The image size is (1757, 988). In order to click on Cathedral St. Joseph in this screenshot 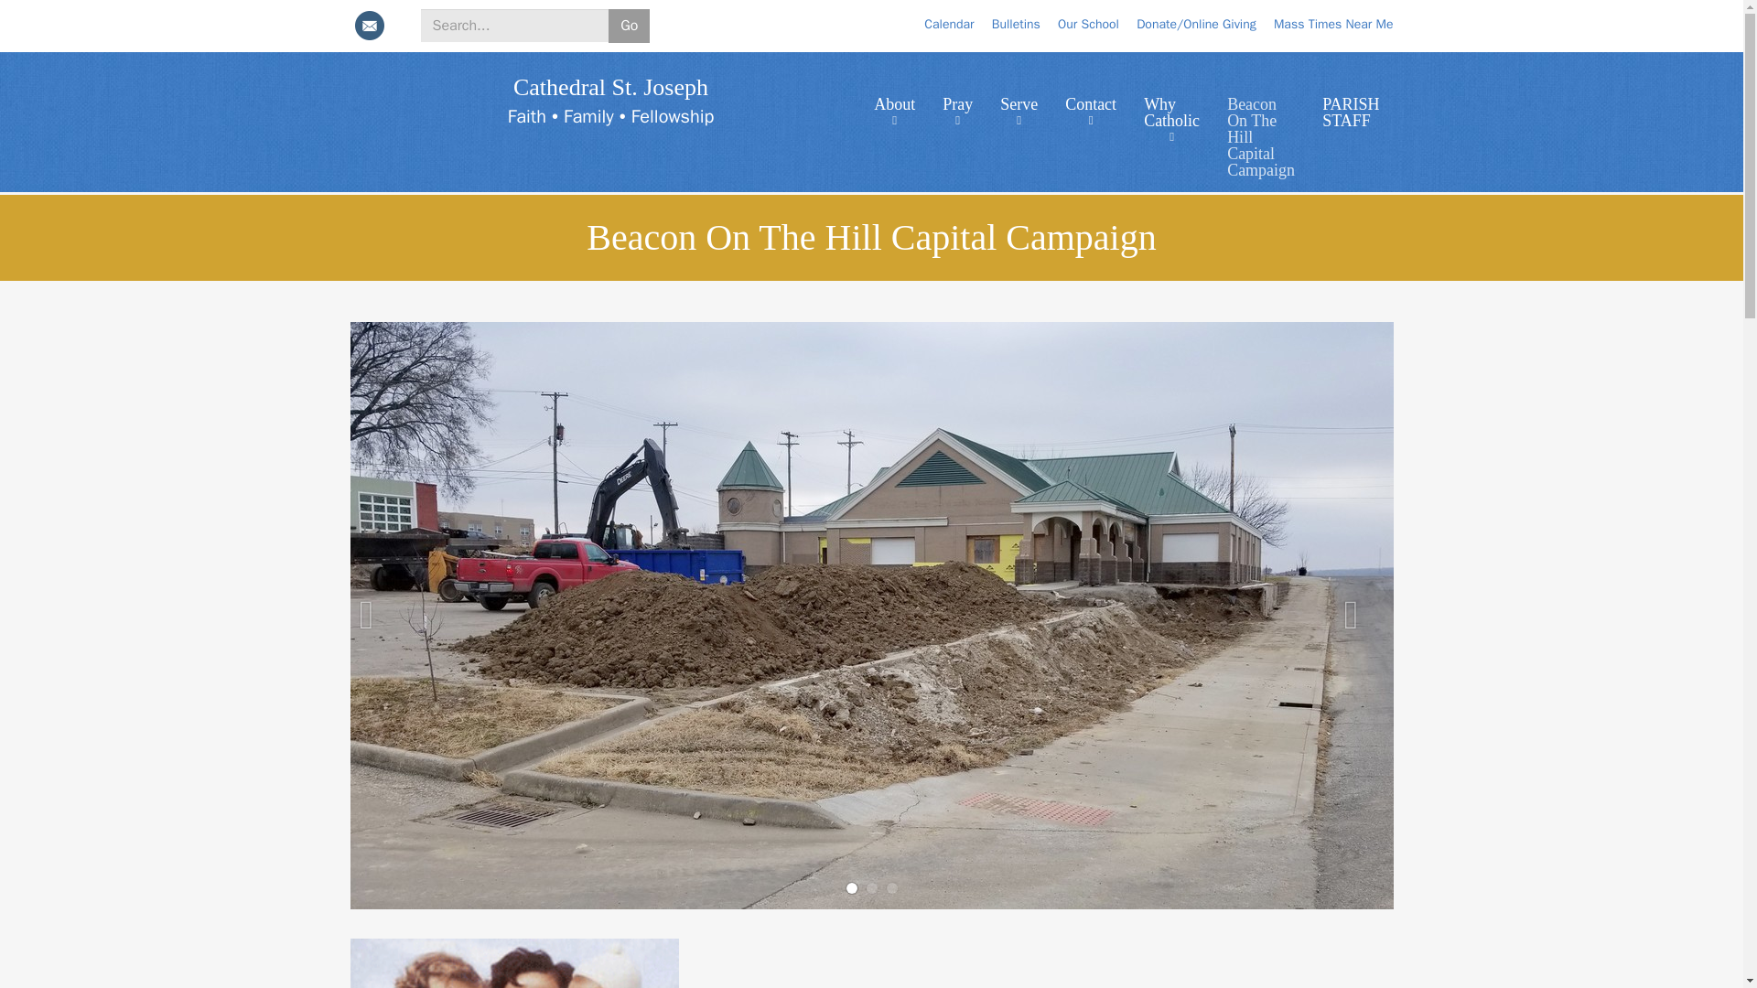, I will do `click(609, 88)`.